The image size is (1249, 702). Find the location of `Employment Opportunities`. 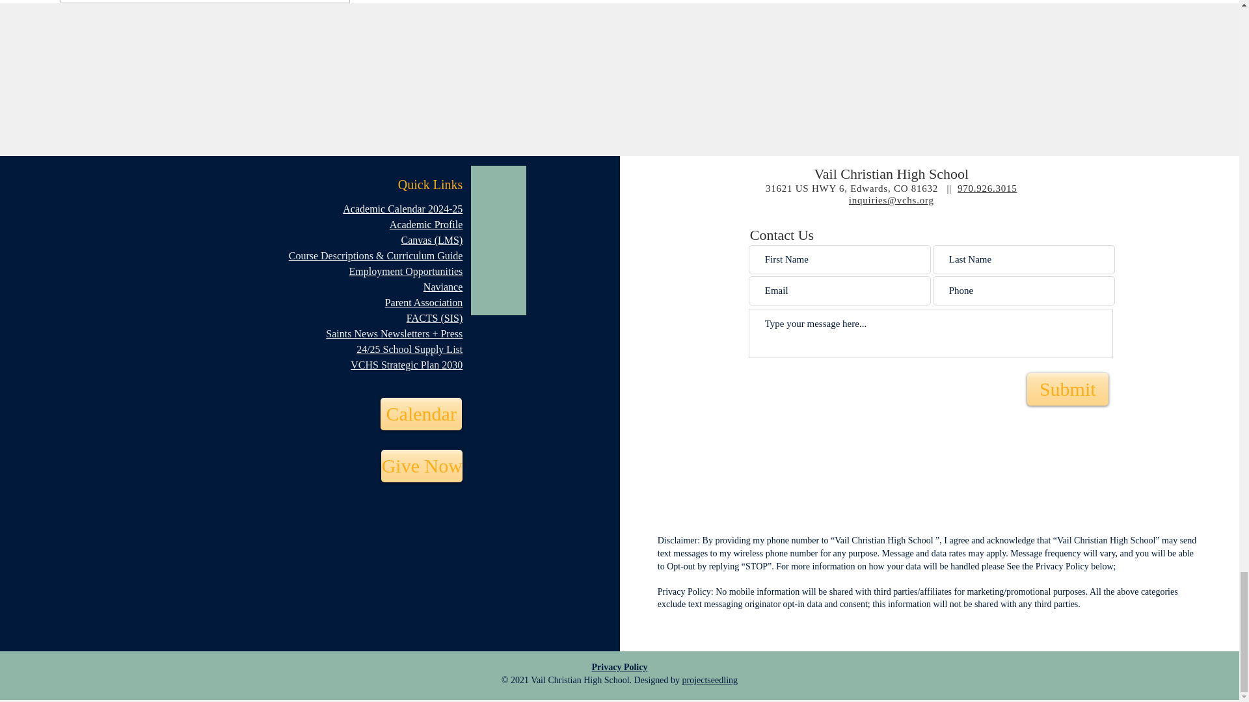

Employment Opportunities is located at coordinates (406, 271).